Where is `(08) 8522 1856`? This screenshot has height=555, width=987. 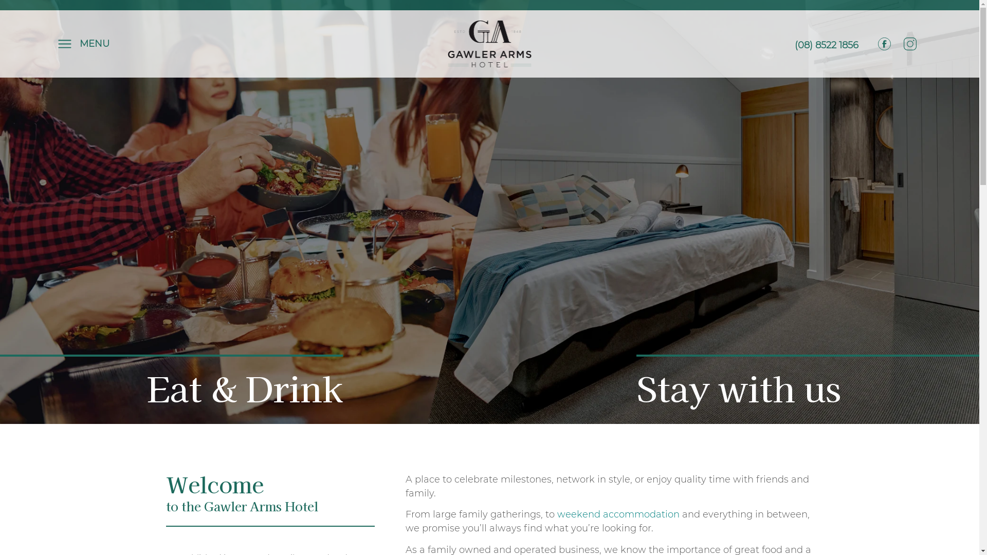
(08) 8522 1856 is located at coordinates (827, 45).